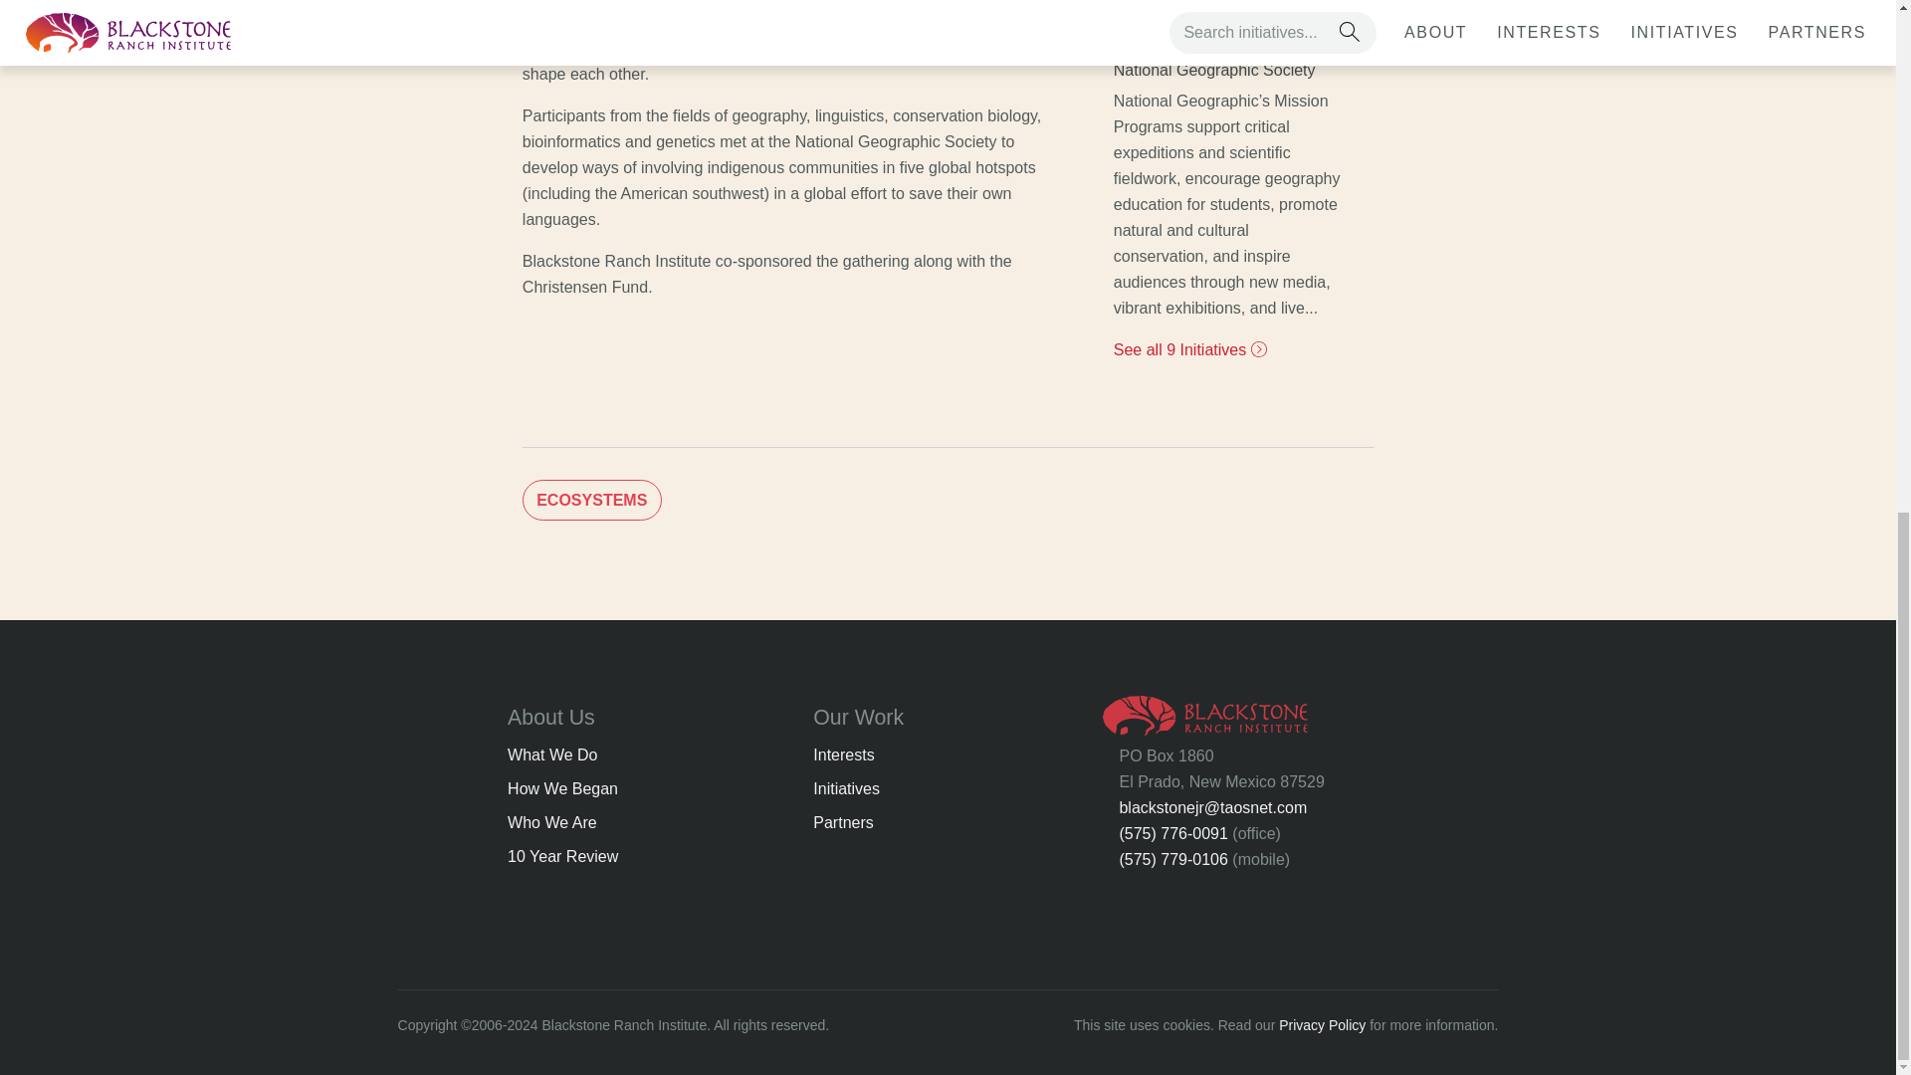  Describe the element at coordinates (551, 754) in the screenshot. I see `What We Do` at that location.